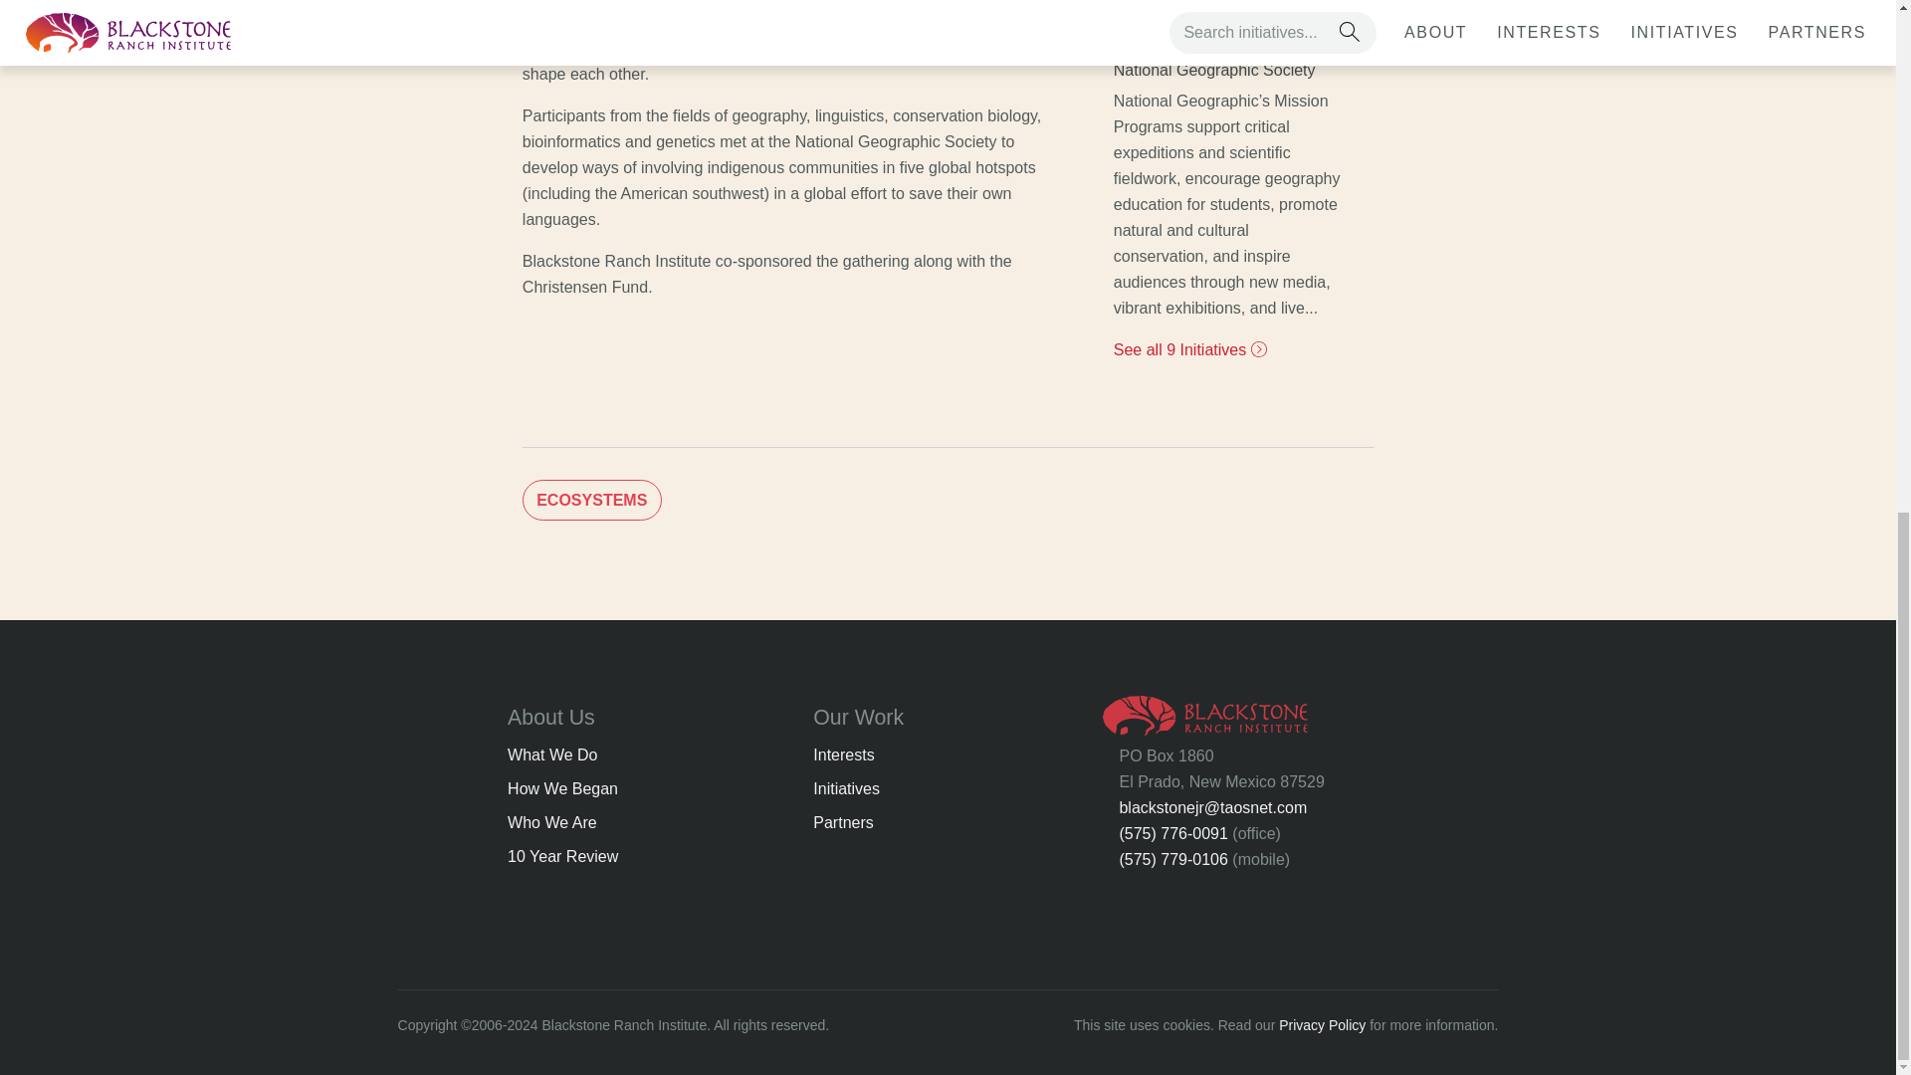  Describe the element at coordinates (551, 754) in the screenshot. I see `What We Do` at that location.